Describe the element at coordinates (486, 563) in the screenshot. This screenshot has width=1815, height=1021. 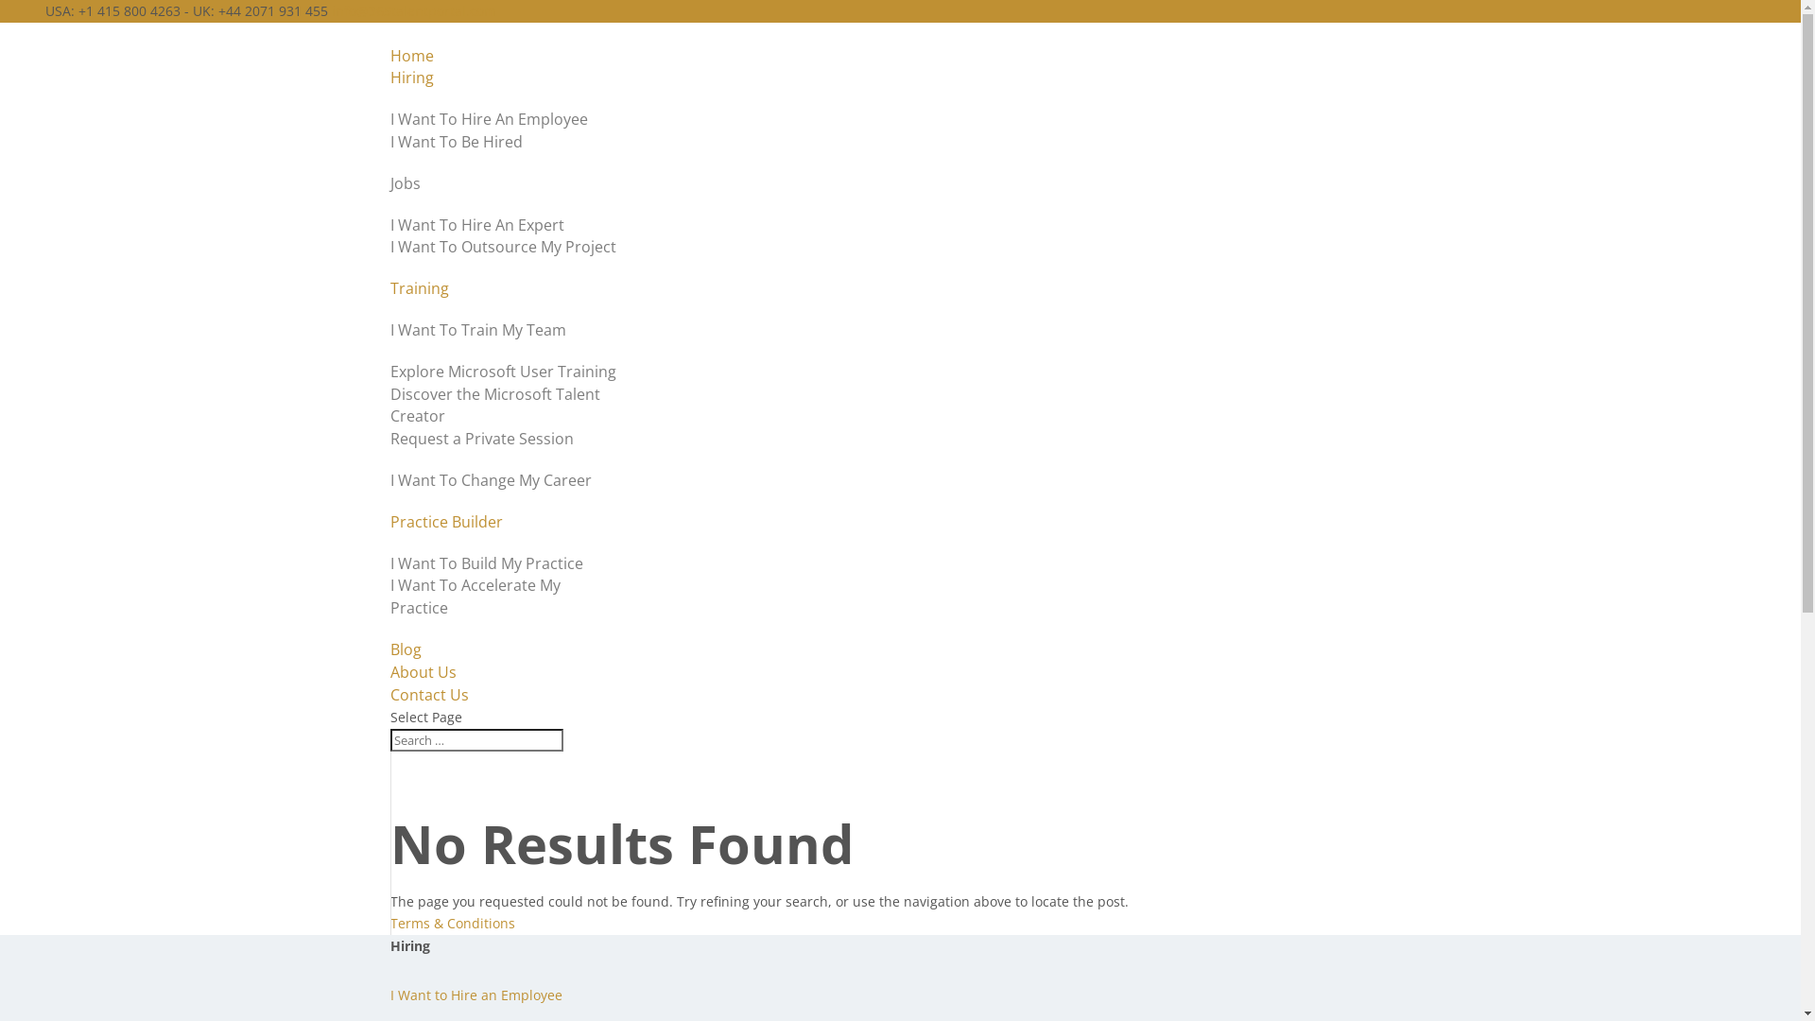
I see `I Want To Build My Practice` at that location.